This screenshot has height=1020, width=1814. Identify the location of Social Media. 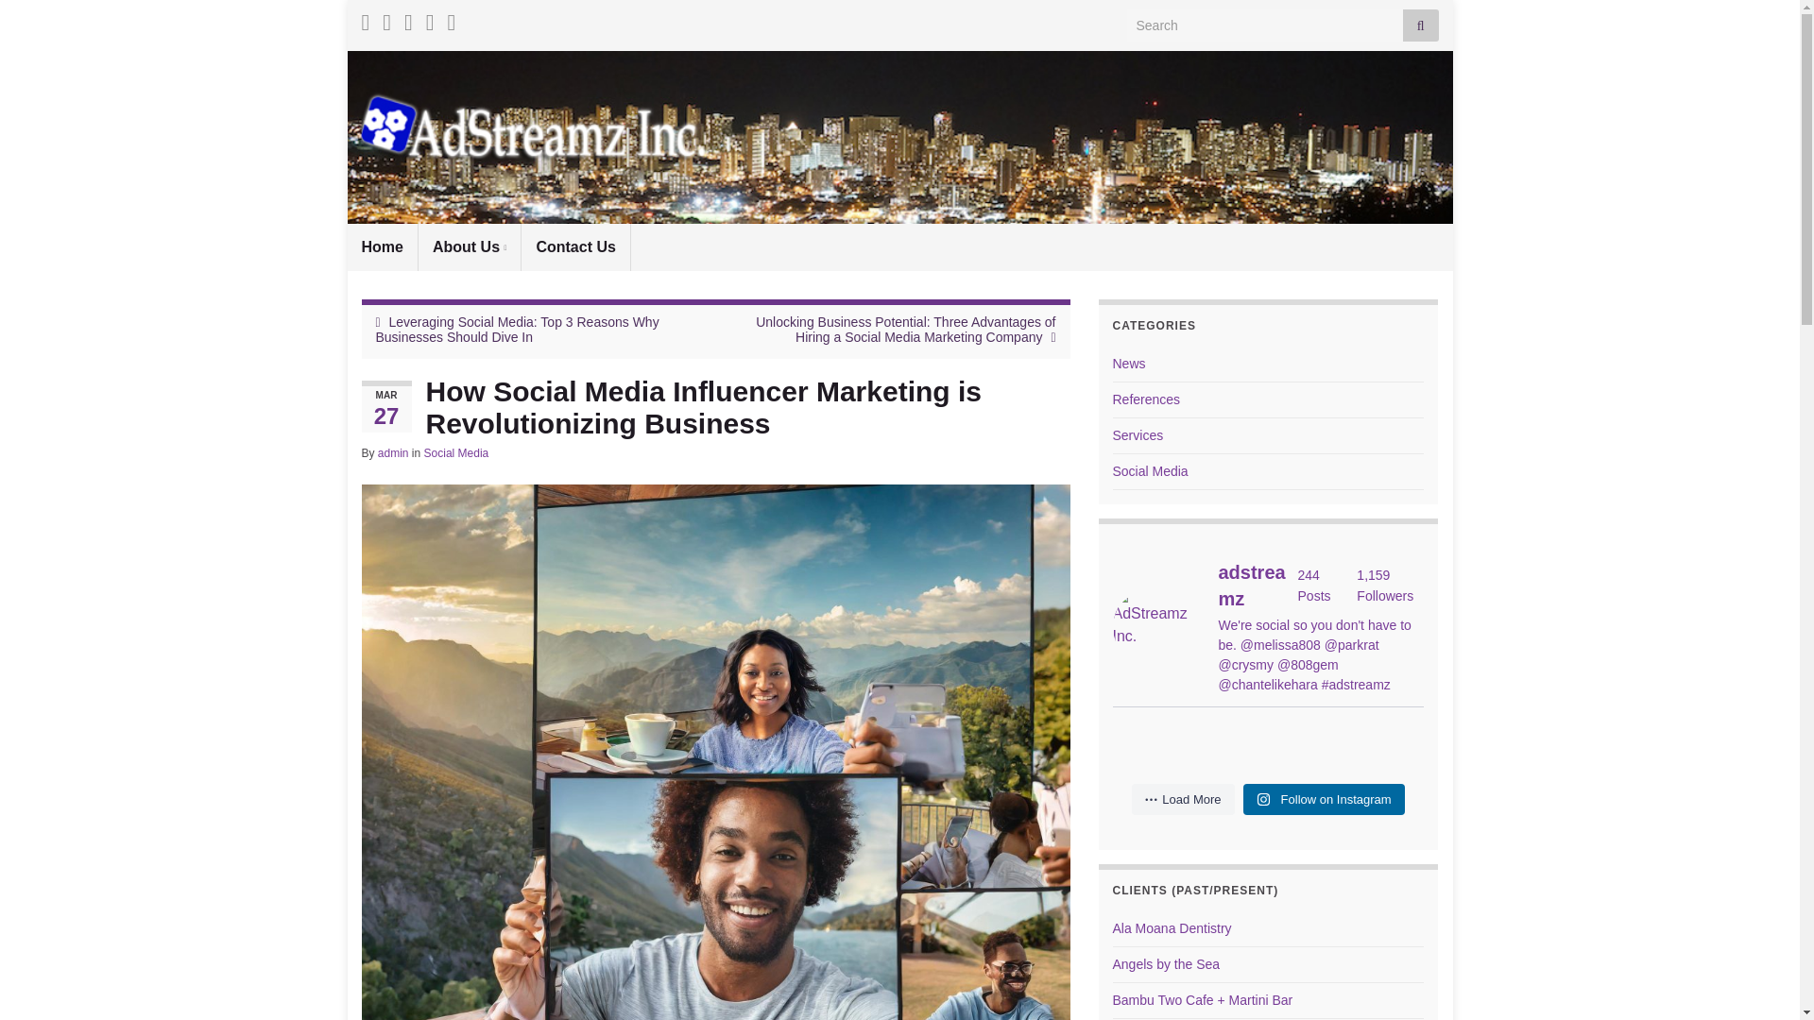
(1151, 470).